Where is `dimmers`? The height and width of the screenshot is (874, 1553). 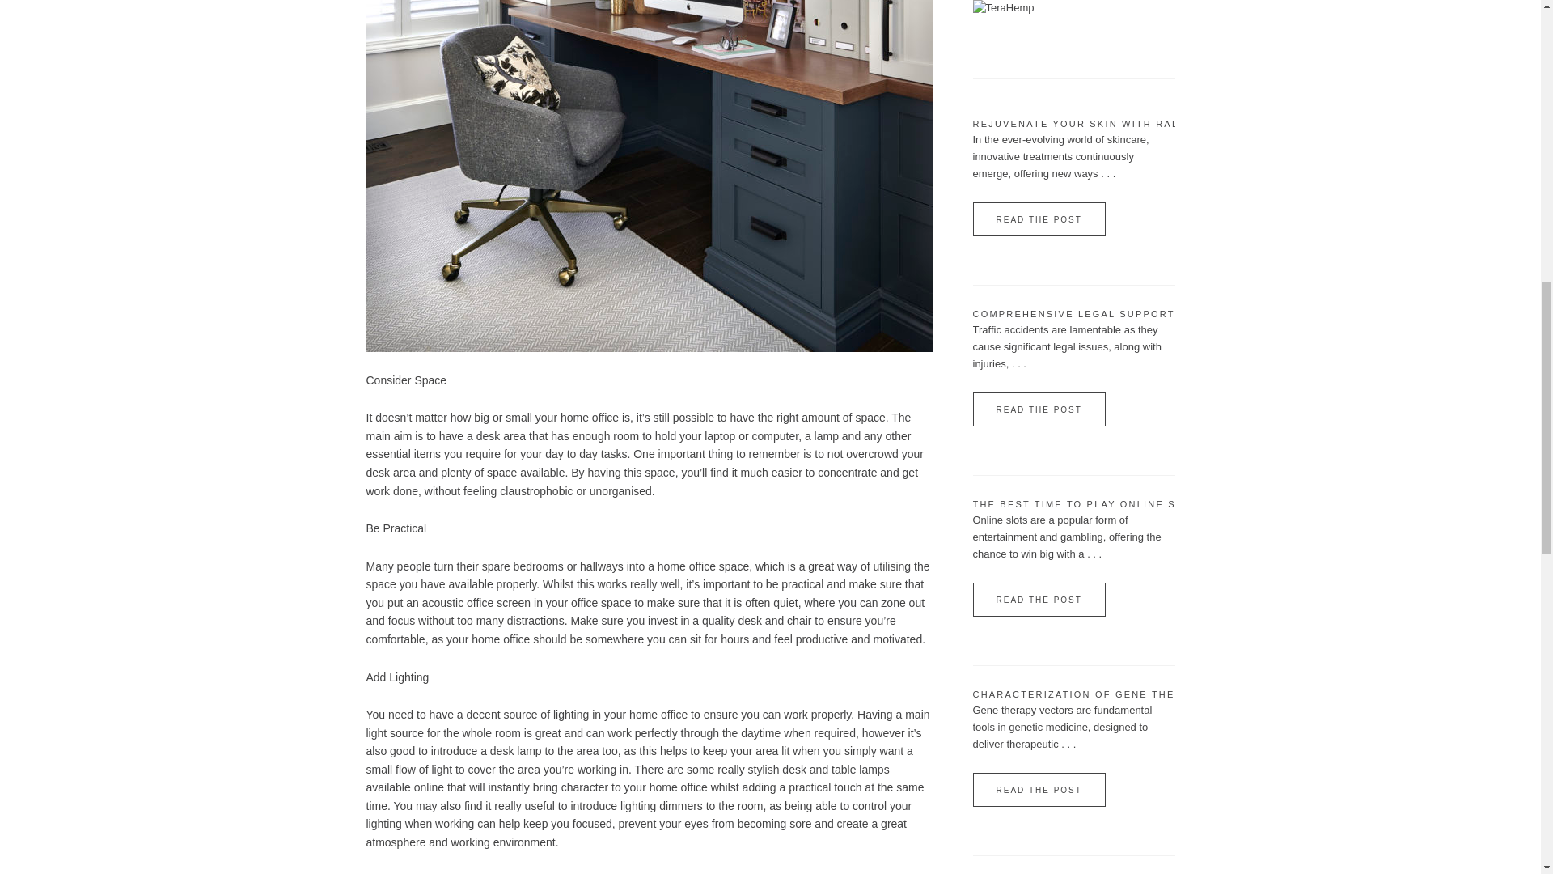 dimmers is located at coordinates (681, 806).